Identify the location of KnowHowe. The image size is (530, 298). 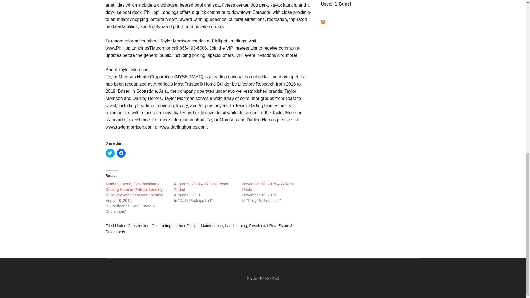
(270, 278).